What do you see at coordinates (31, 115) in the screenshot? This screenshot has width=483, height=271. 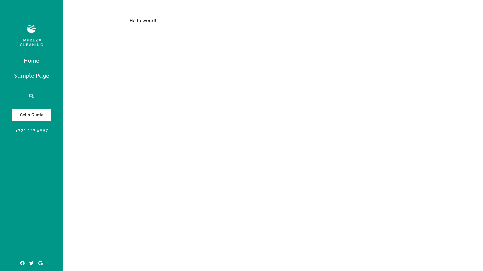 I see `Get a Quote` at bounding box center [31, 115].